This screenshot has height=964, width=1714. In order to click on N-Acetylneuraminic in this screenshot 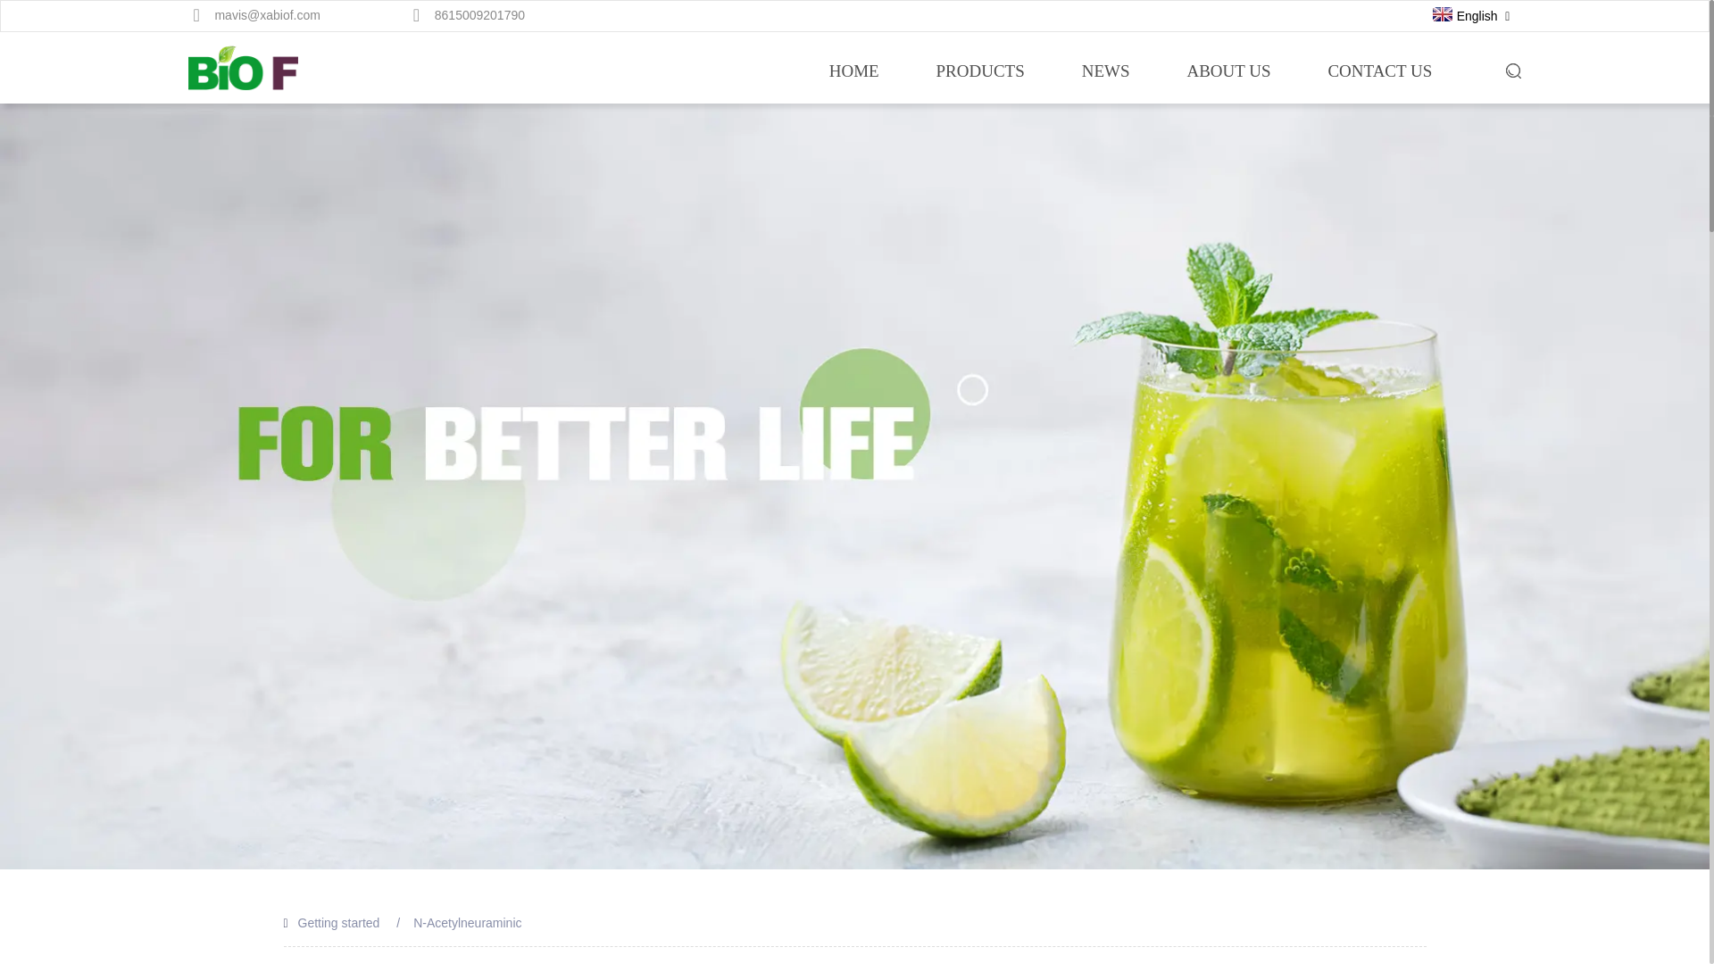, I will do `click(466, 923)`.